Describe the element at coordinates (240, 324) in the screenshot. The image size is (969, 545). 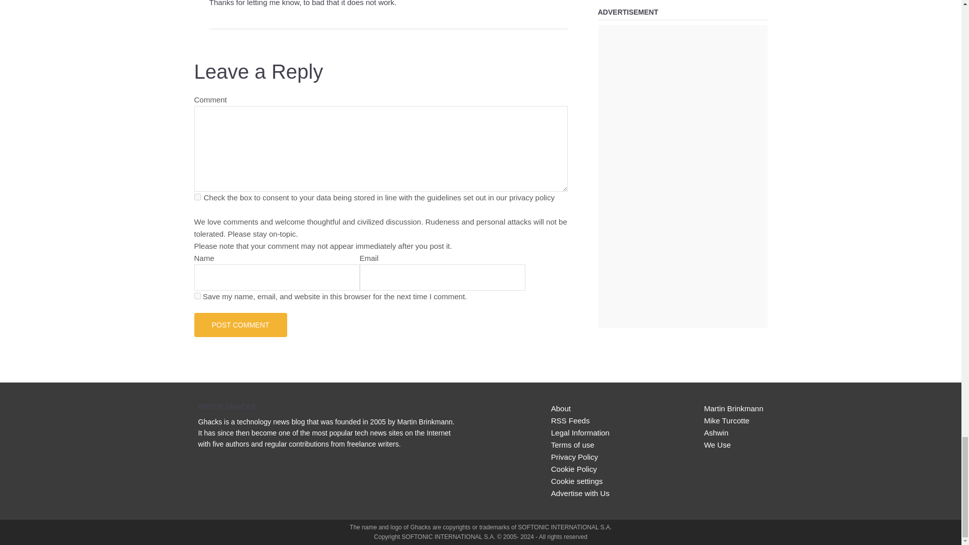
I see `Post Comment` at that location.